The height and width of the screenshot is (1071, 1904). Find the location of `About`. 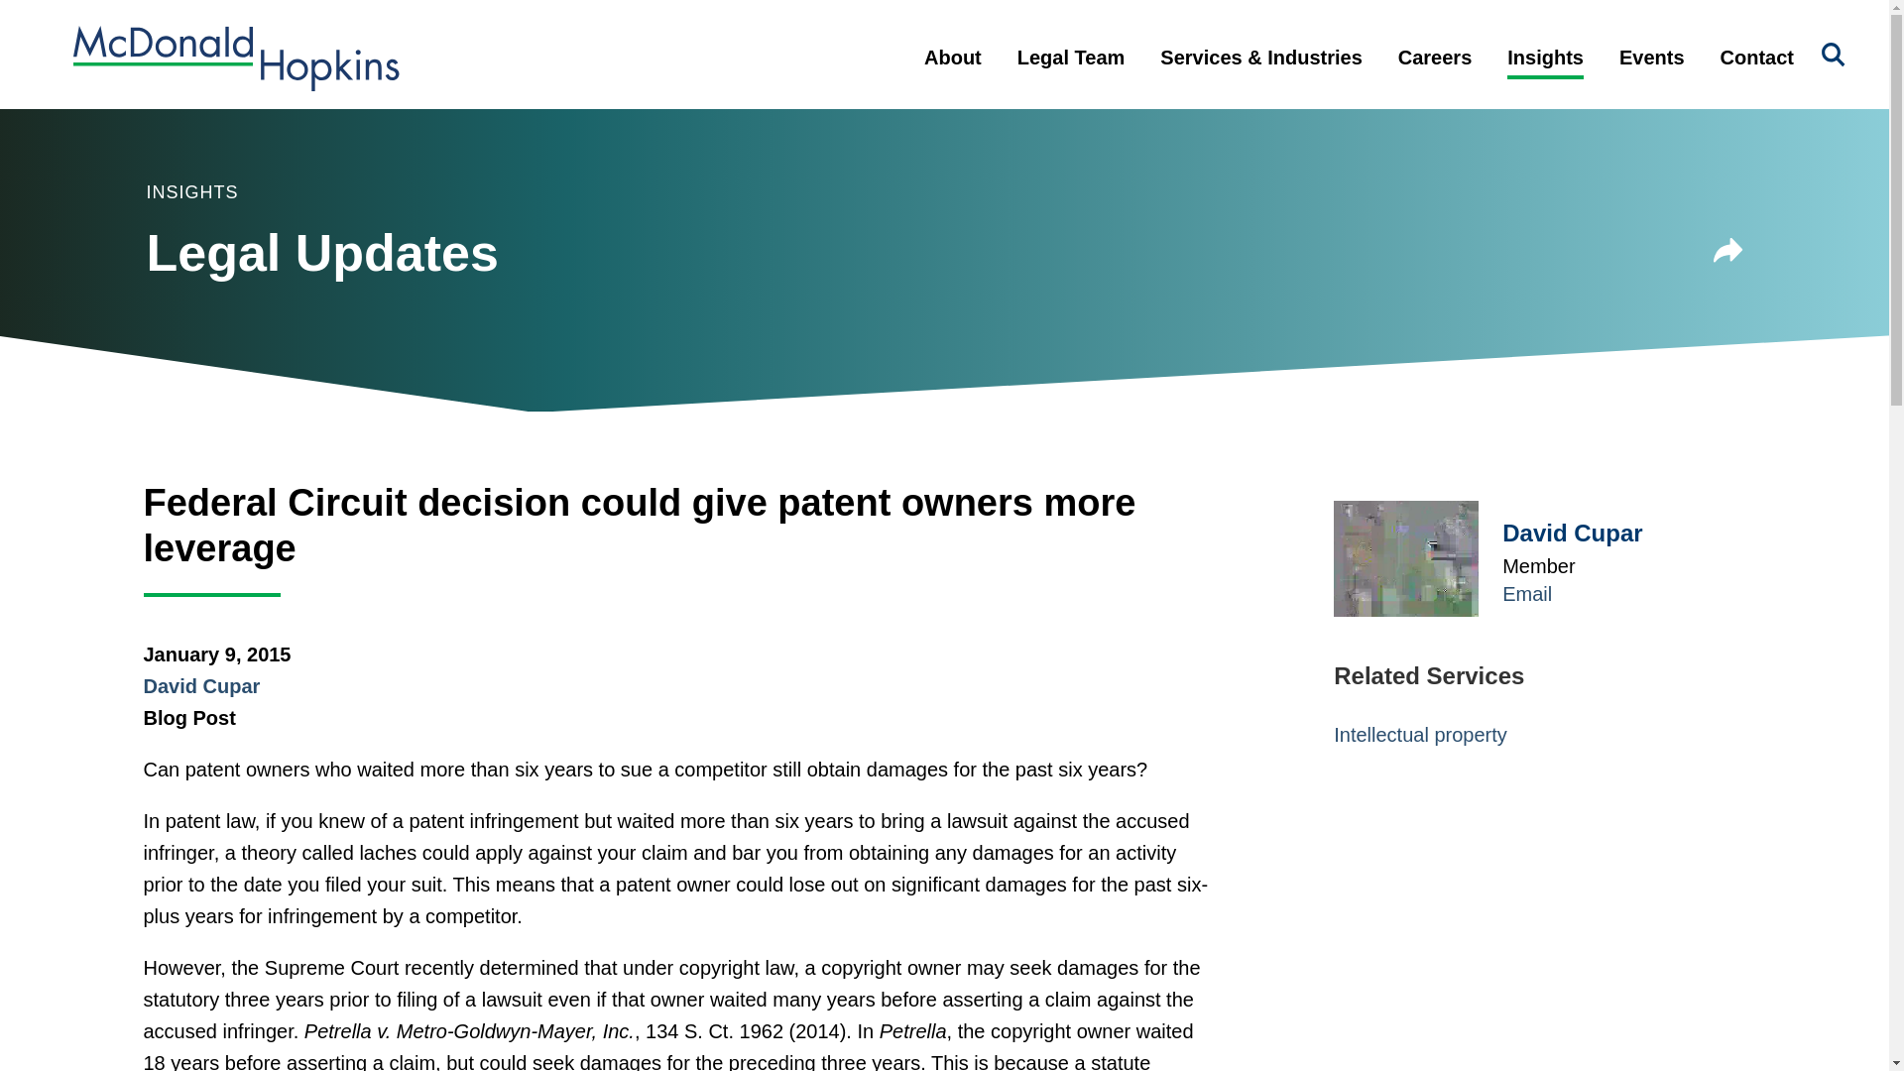

About is located at coordinates (952, 73).